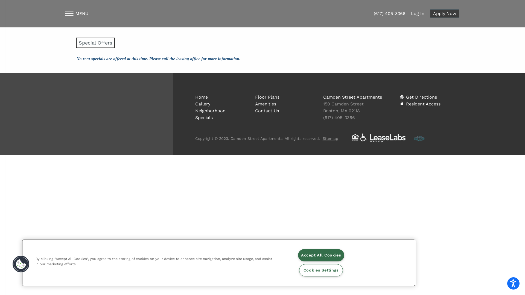 This screenshot has width=525, height=295. What do you see at coordinates (204, 117) in the screenshot?
I see `Specials` at bounding box center [204, 117].